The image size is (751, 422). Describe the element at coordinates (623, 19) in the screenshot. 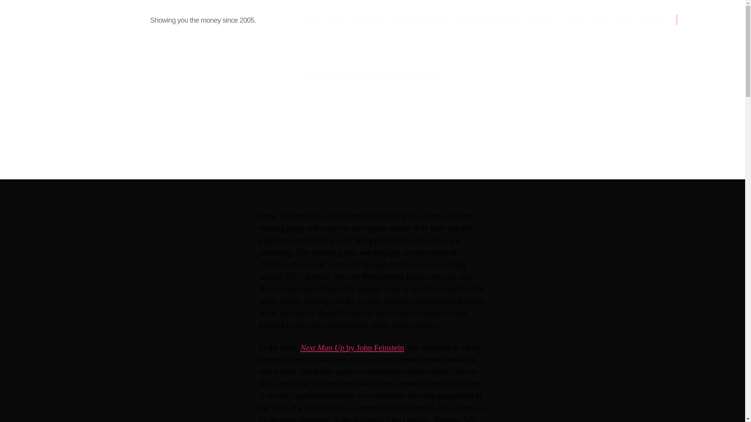

I see `FB` at that location.